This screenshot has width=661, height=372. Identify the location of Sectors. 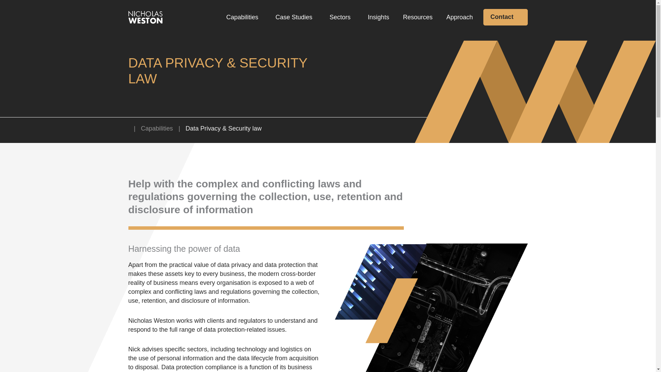
(342, 17).